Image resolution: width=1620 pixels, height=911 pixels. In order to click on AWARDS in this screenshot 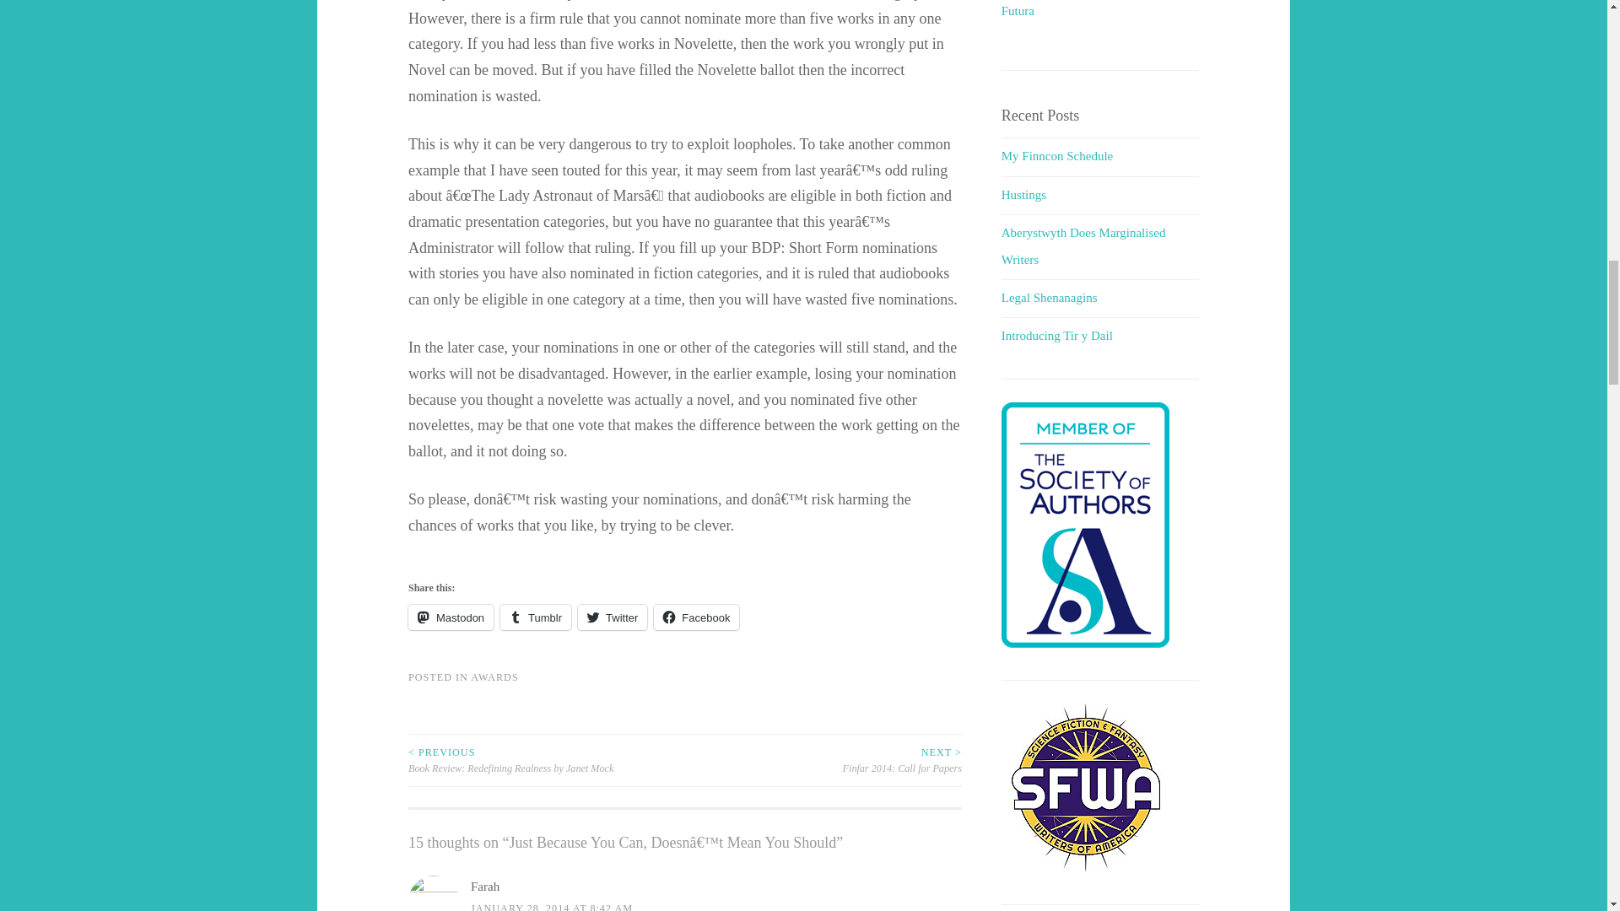, I will do `click(494, 677)`.